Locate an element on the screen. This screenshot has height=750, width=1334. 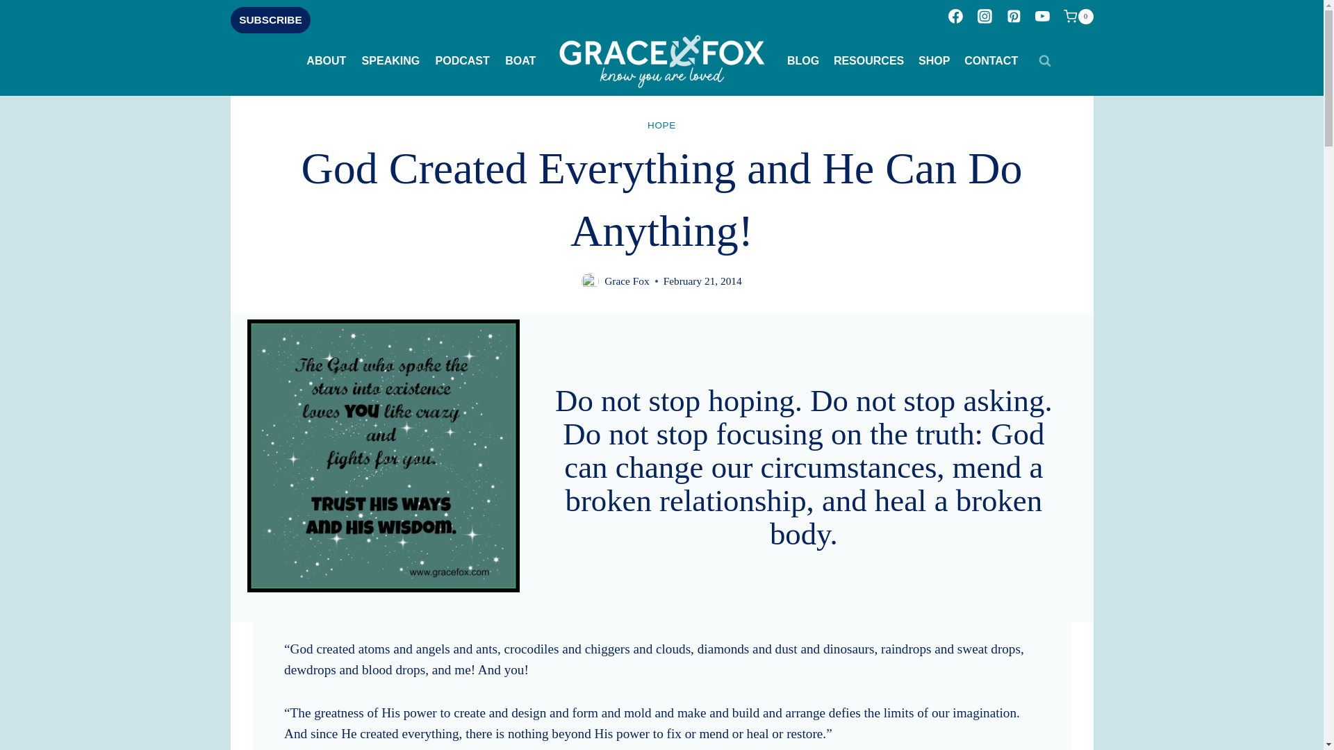
ABOUT is located at coordinates (326, 61).